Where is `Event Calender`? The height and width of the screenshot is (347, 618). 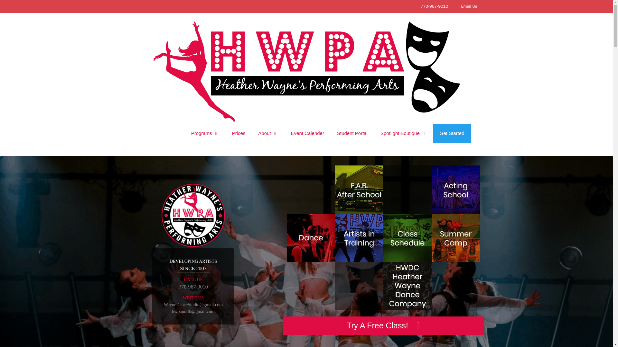
Event Calender is located at coordinates (307, 133).